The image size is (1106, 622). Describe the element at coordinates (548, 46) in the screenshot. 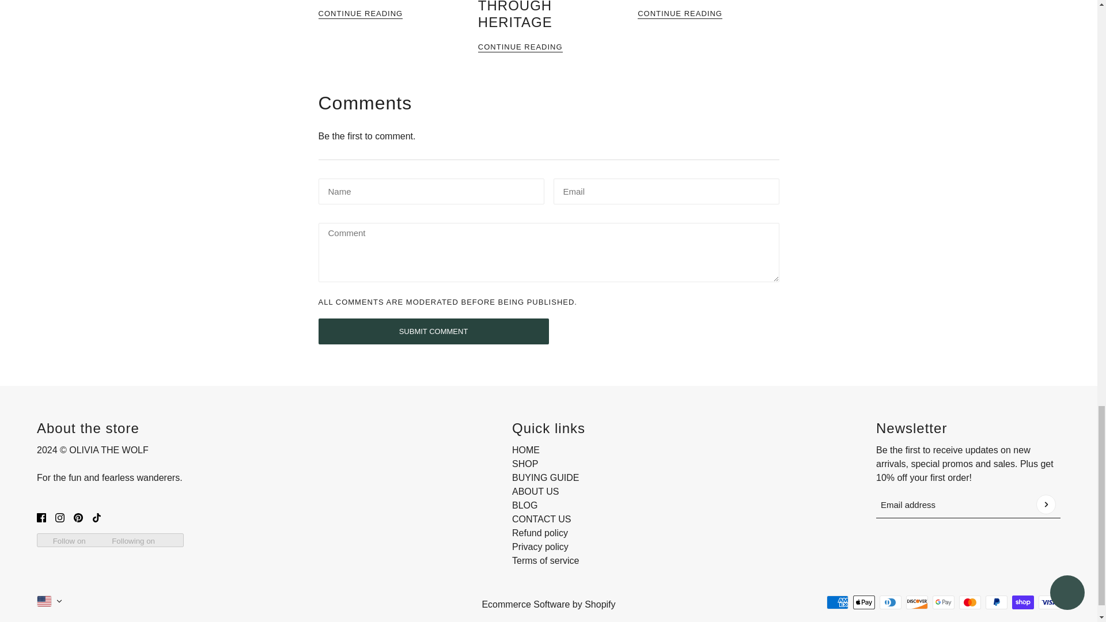

I see `CONTINUE READING` at that location.